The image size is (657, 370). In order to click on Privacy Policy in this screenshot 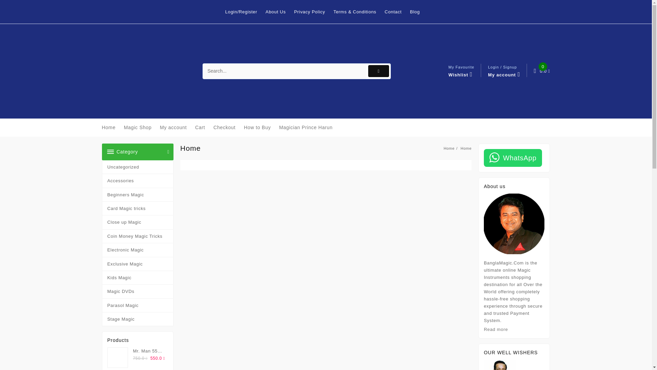, I will do `click(285, 71)`.